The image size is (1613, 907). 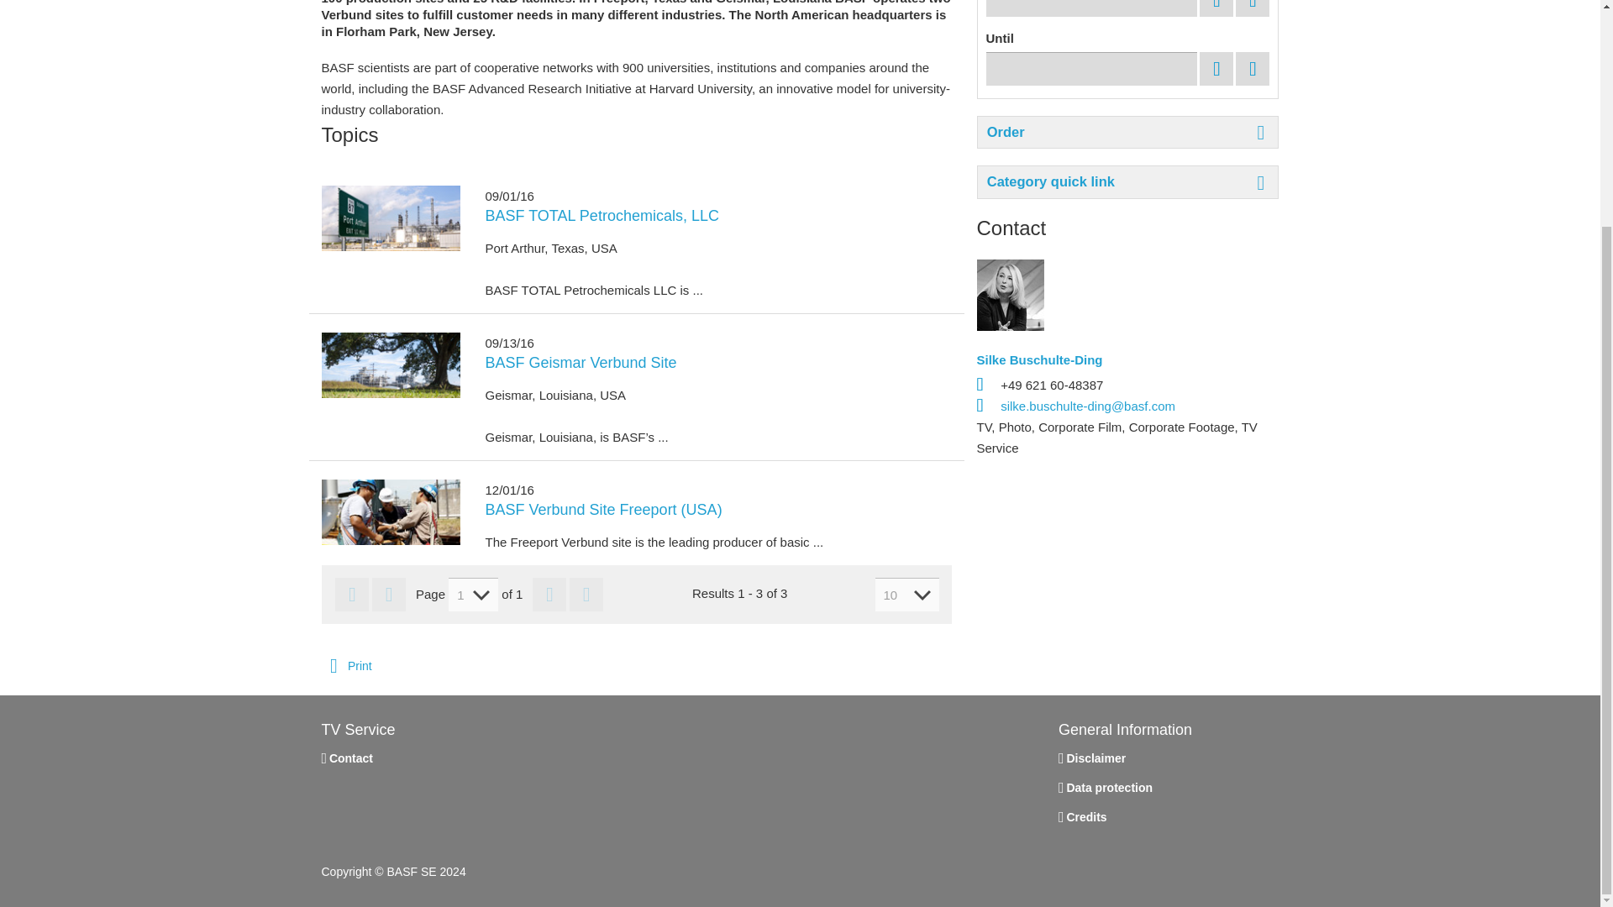 I want to click on  Central European Time, so click(x=1092, y=8).